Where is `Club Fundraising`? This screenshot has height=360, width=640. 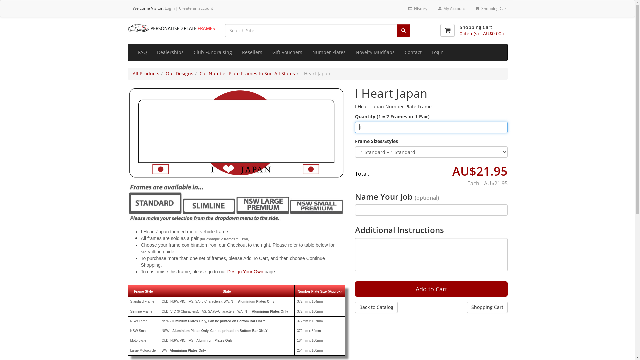 Club Fundraising is located at coordinates (213, 52).